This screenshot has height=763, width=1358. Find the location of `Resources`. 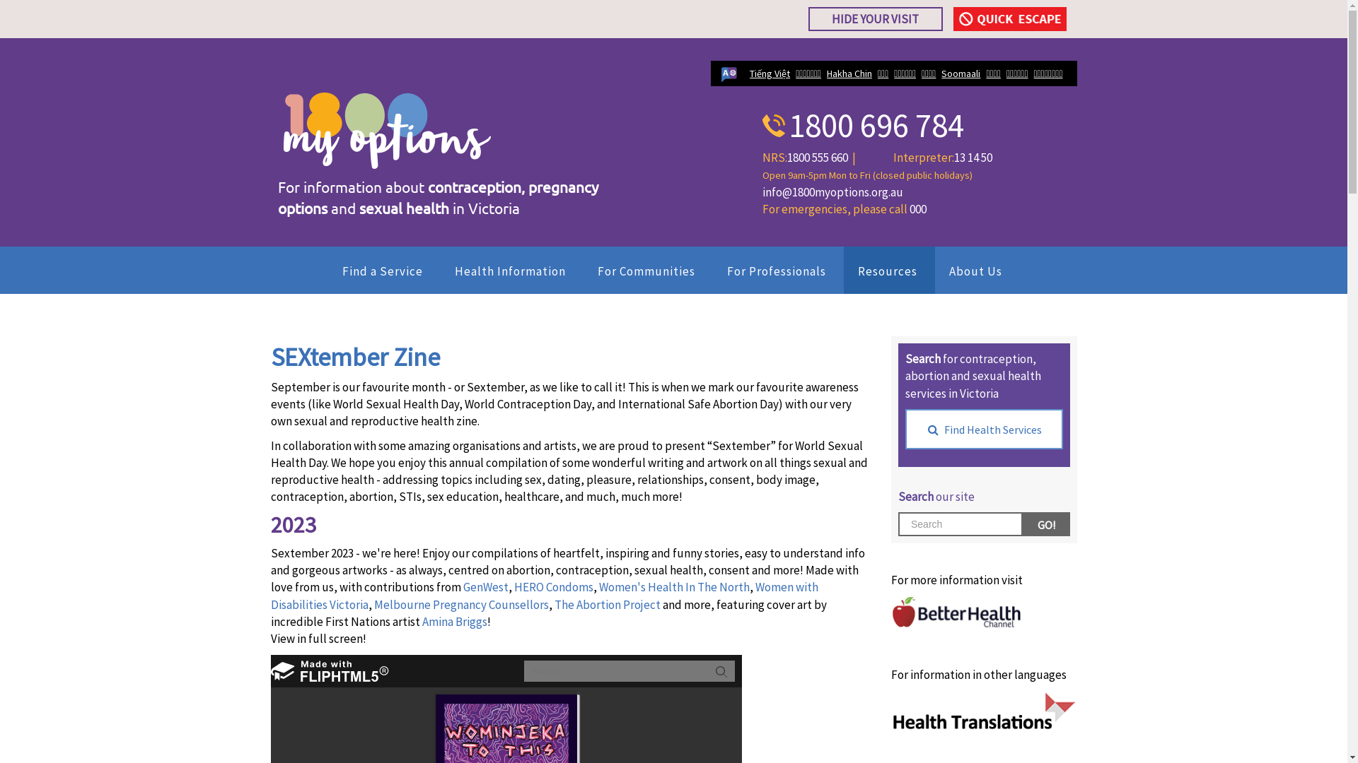

Resources is located at coordinates (888, 270).